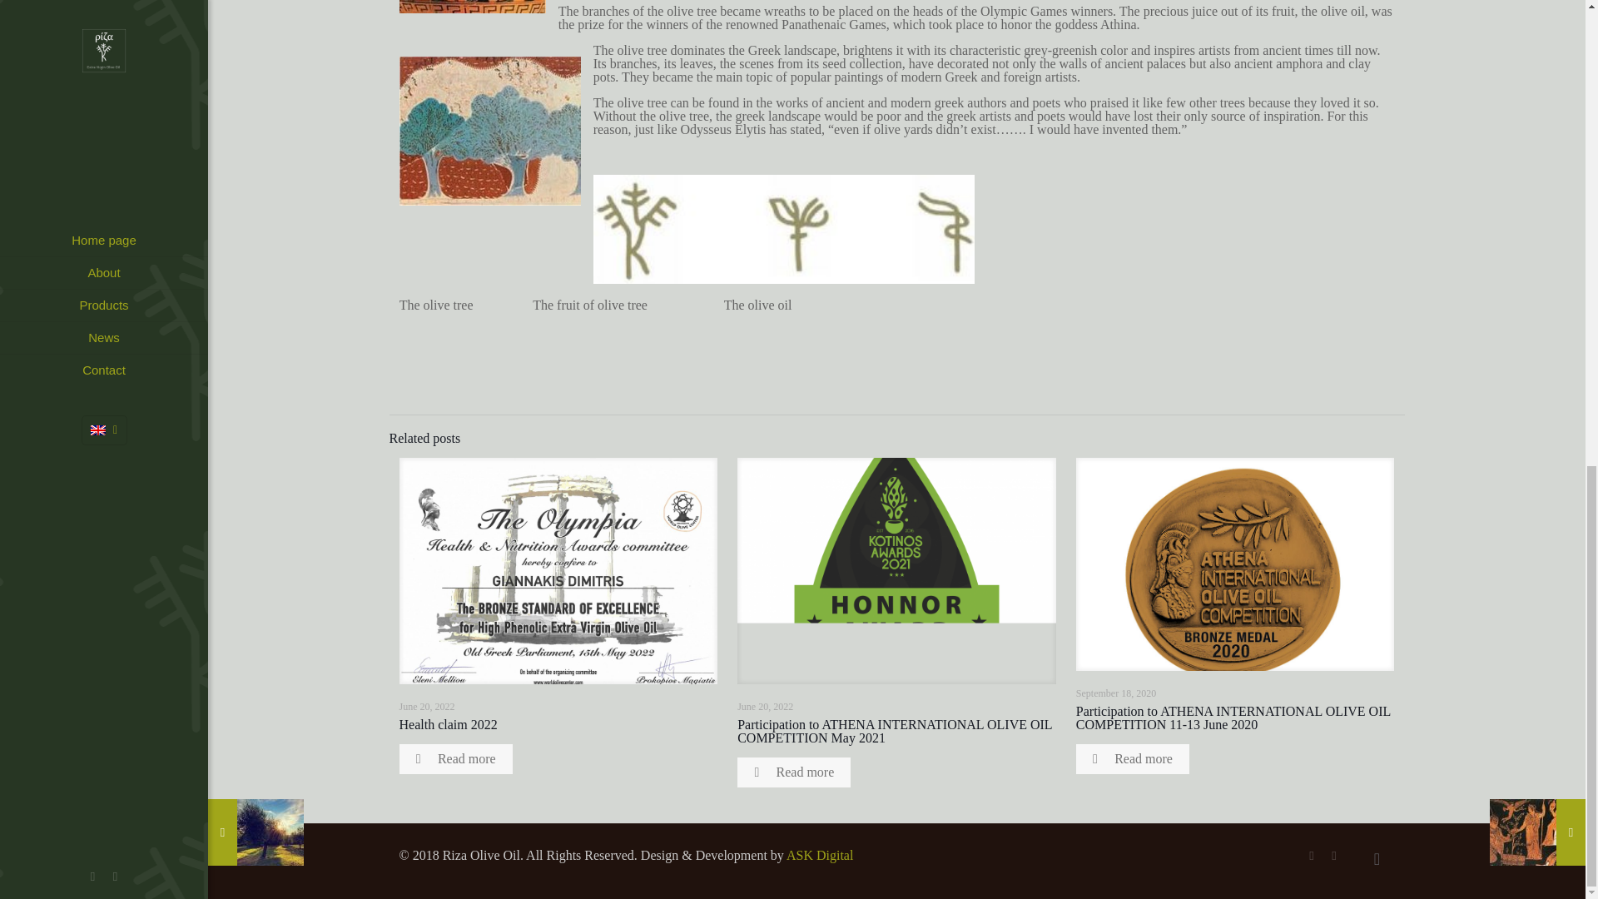  I want to click on Facebook, so click(1312, 855).